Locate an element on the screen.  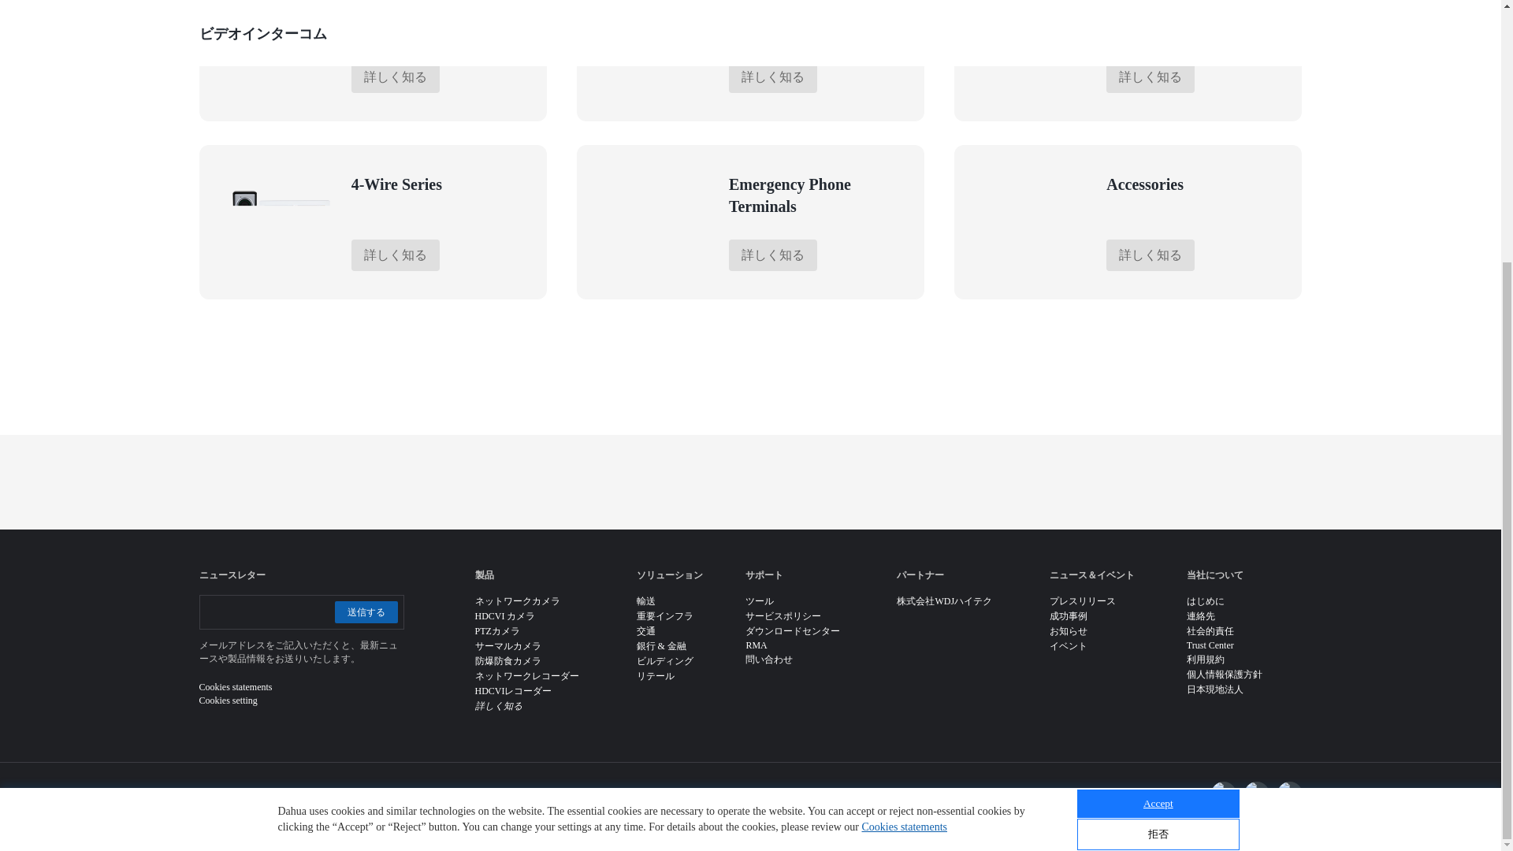
Accept is located at coordinates (1158, 433).